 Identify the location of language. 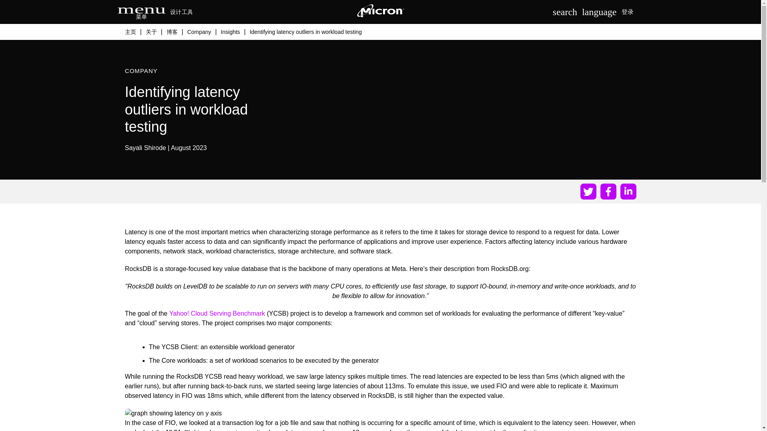
(599, 12).